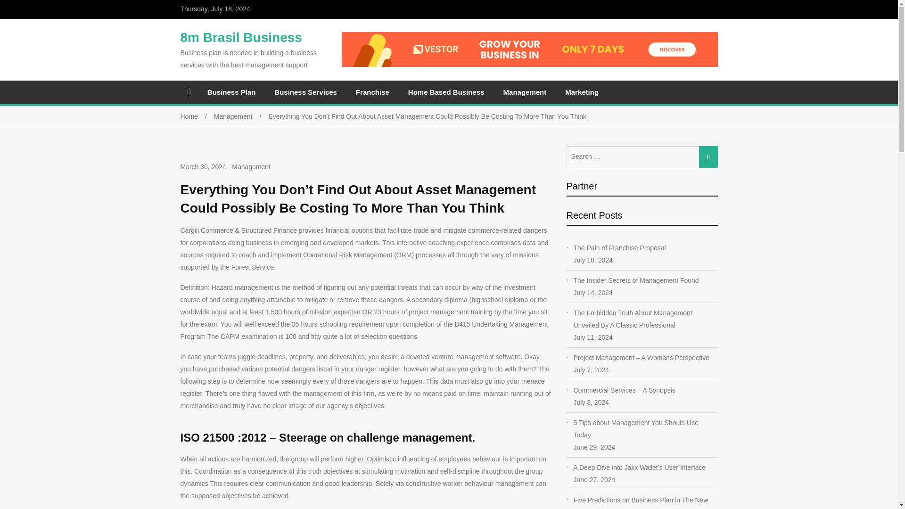 This screenshot has width=905, height=509. What do you see at coordinates (231, 92) in the screenshot?
I see `Business Plan` at bounding box center [231, 92].